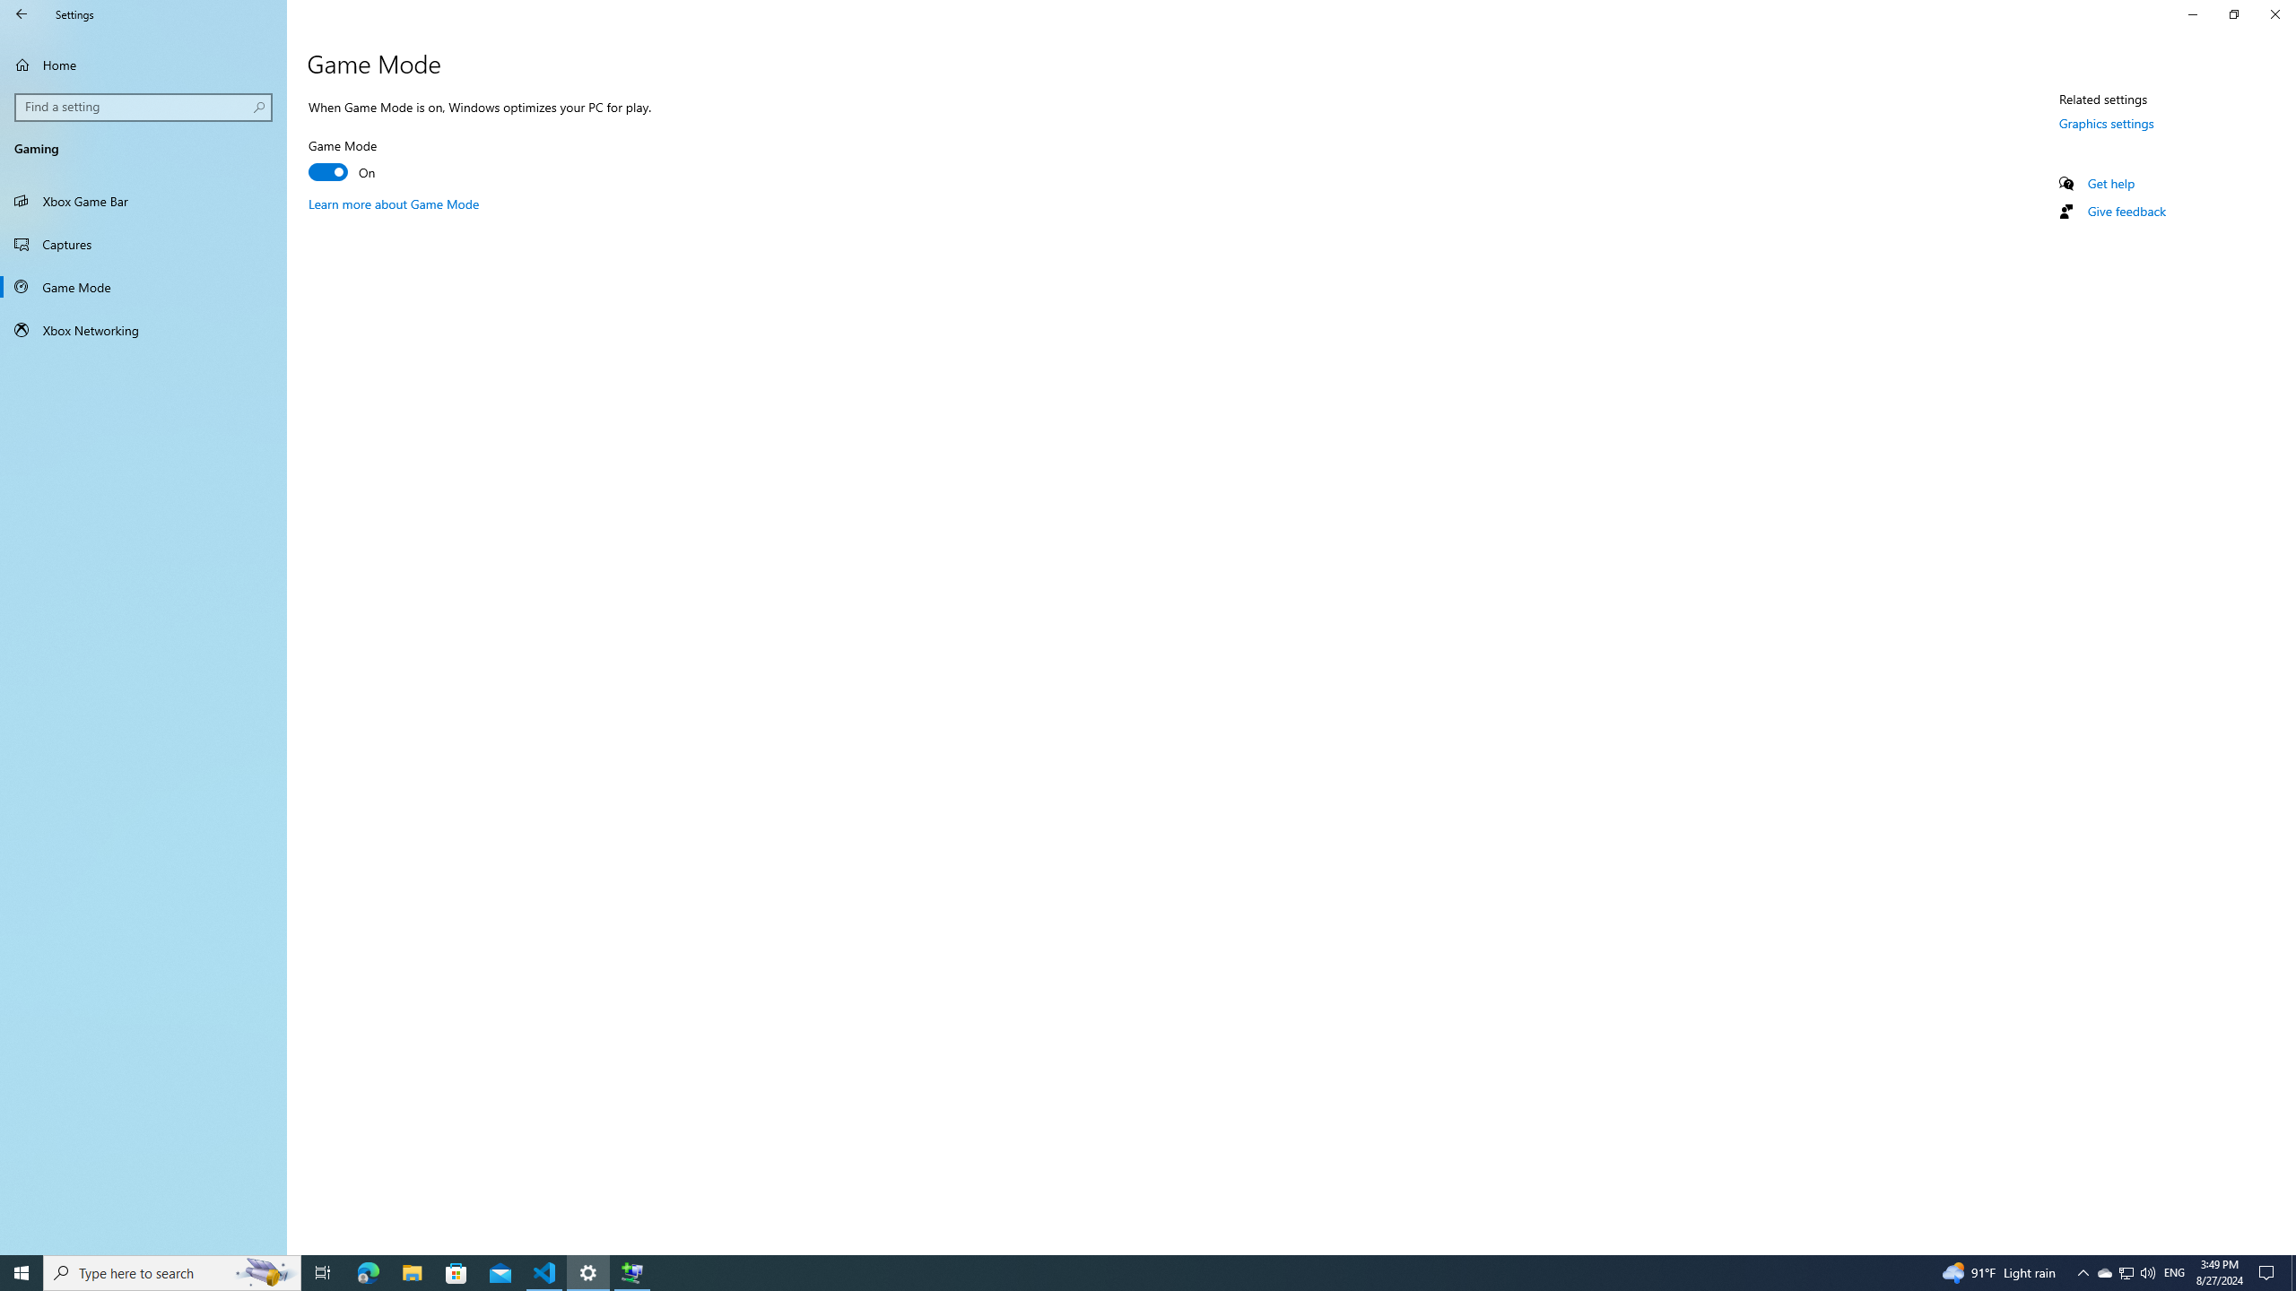  What do you see at coordinates (2104, 1273) in the screenshot?
I see `Xbox Networking` at bounding box center [2104, 1273].